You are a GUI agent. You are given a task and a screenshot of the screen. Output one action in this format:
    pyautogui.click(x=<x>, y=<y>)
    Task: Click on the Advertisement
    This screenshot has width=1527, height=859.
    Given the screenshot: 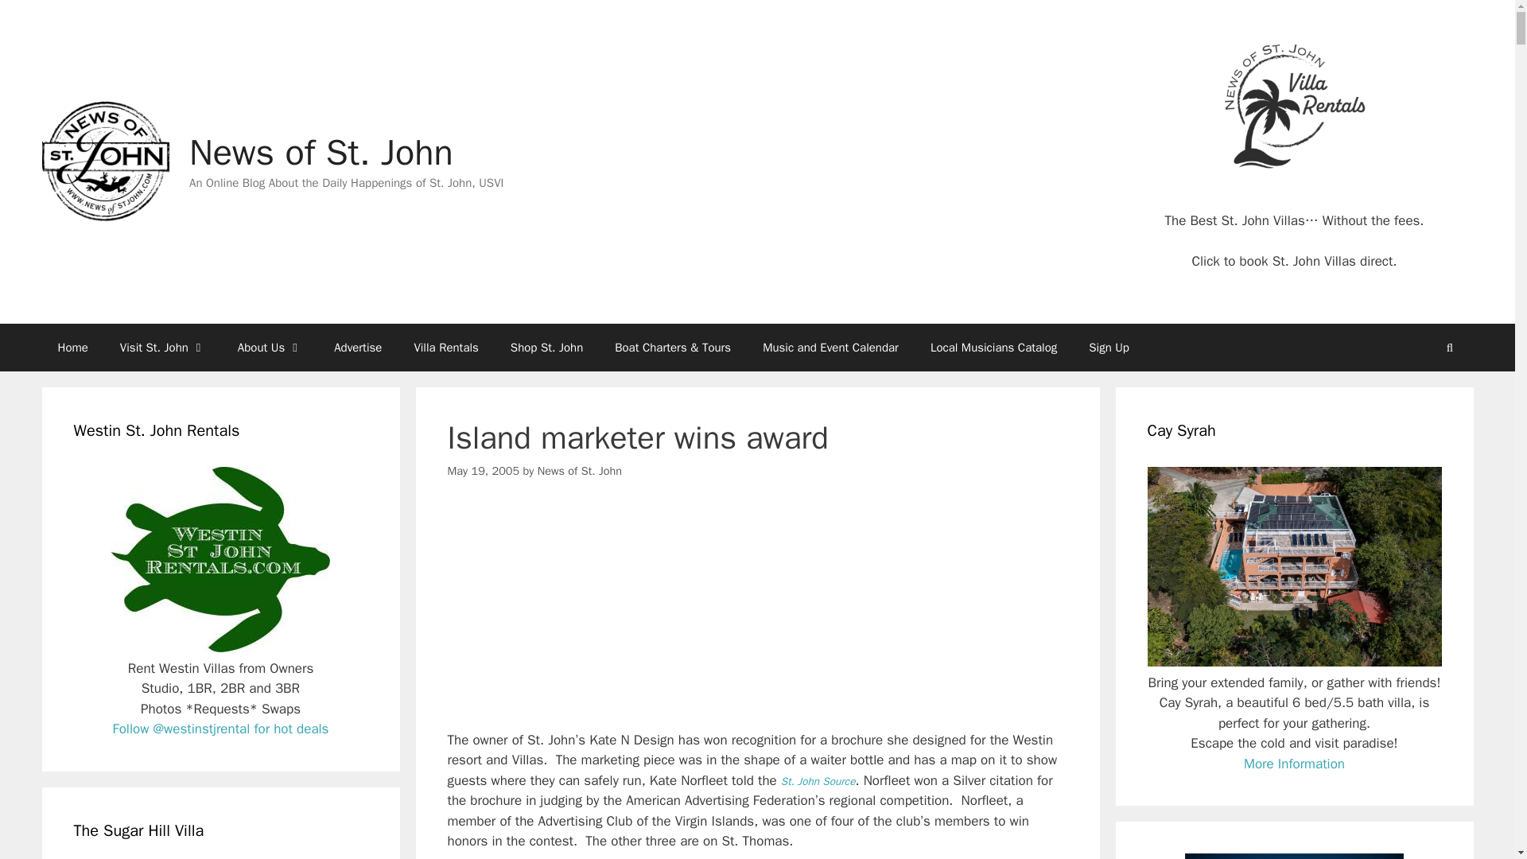 What is the action you would take?
    pyautogui.click(x=757, y=619)
    